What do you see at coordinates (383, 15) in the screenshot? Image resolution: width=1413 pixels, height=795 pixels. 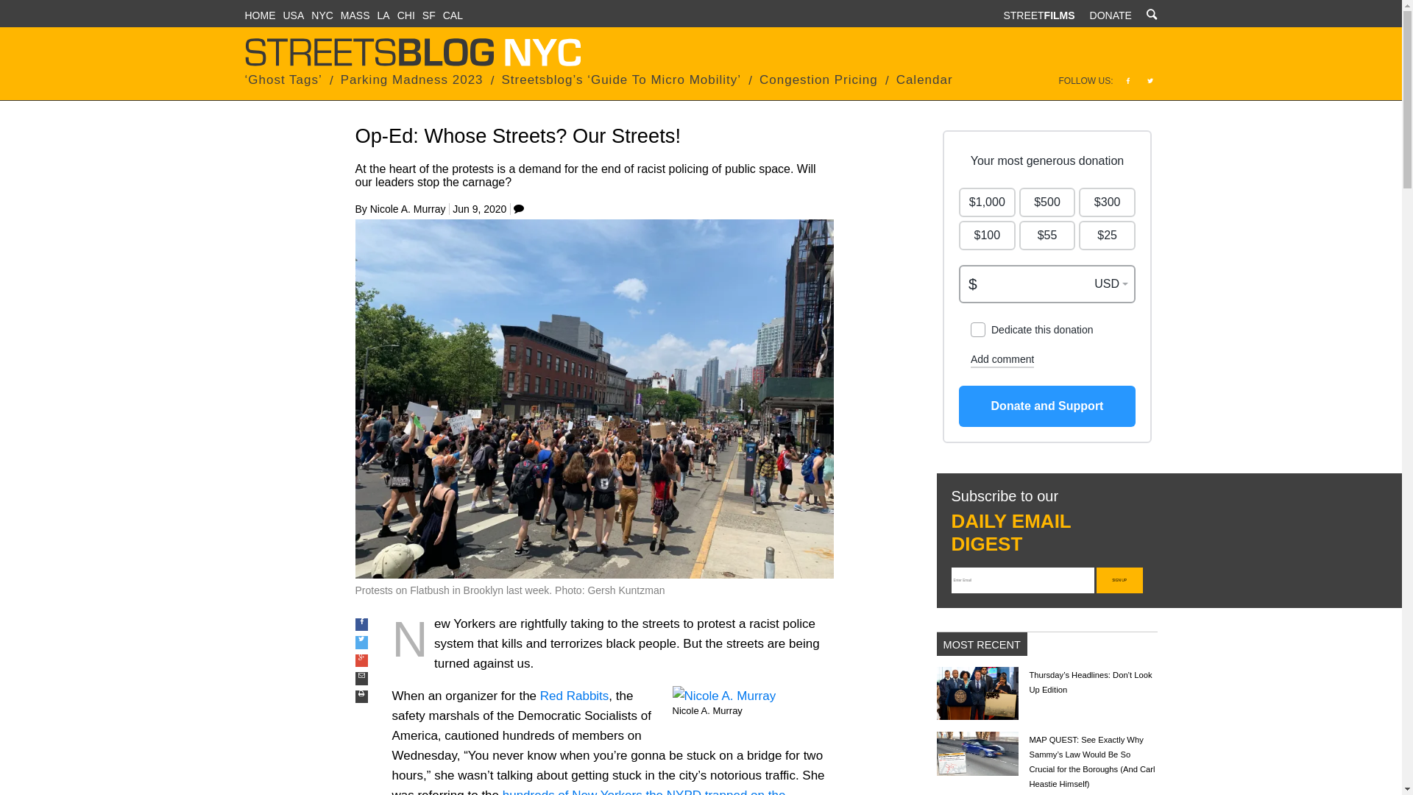 I see `LA` at bounding box center [383, 15].